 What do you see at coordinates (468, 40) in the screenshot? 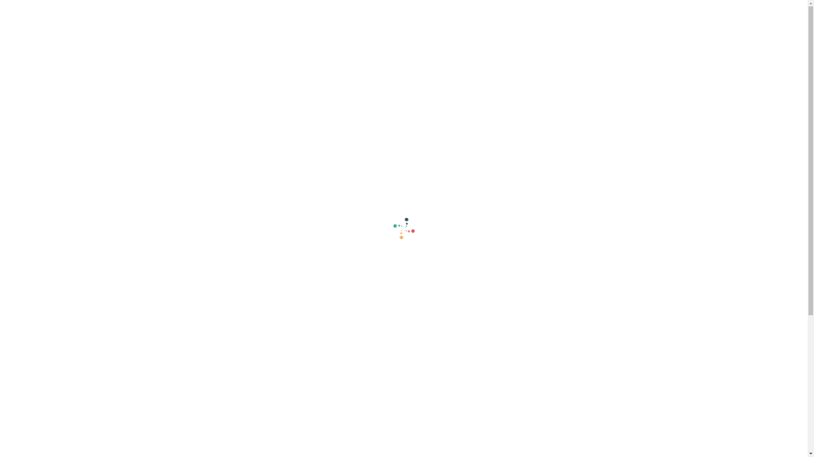
I see `UNTERNEHMEN` at bounding box center [468, 40].